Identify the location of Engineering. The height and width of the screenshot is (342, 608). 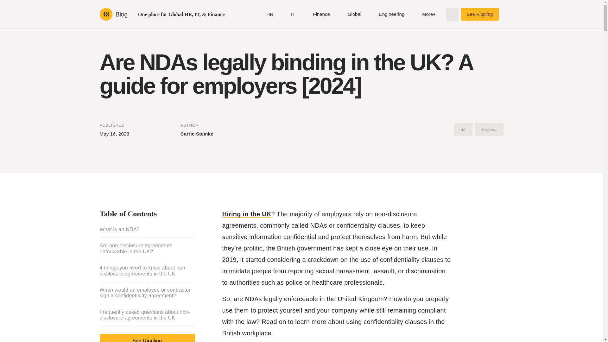
(391, 14).